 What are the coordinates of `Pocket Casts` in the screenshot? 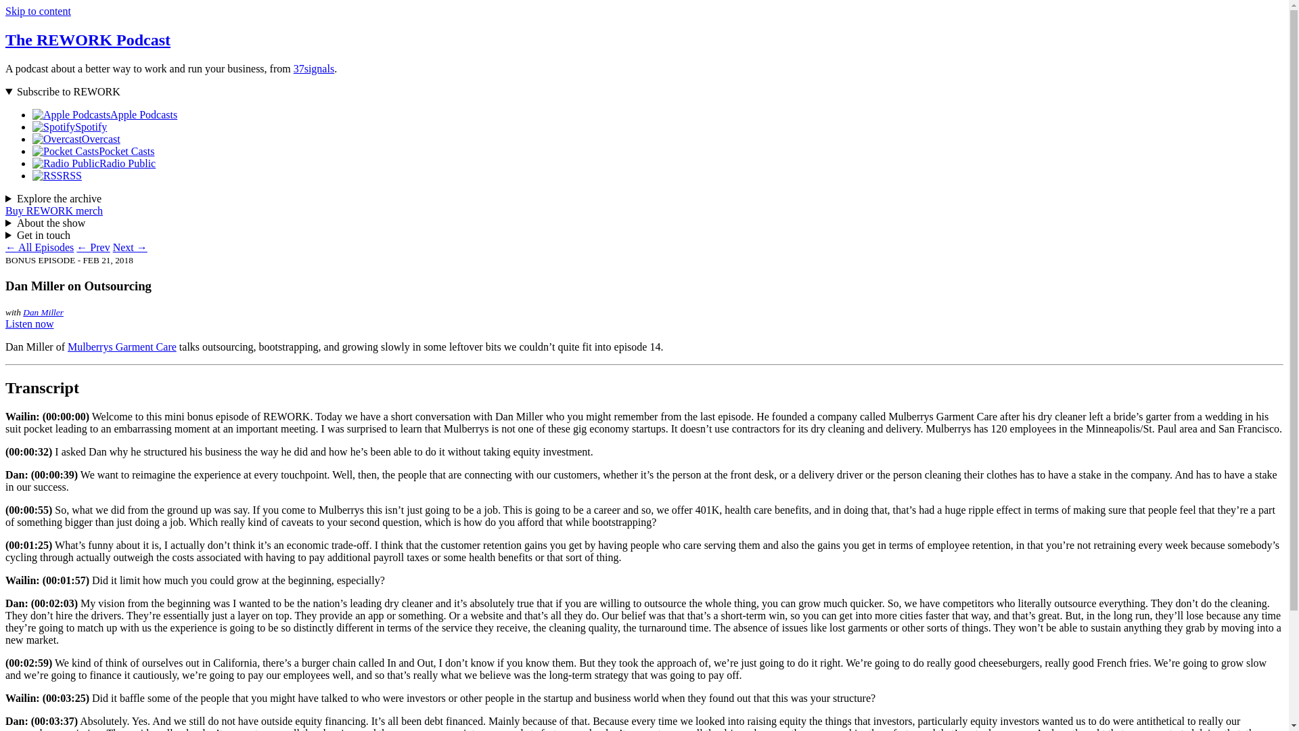 It's located at (93, 151).